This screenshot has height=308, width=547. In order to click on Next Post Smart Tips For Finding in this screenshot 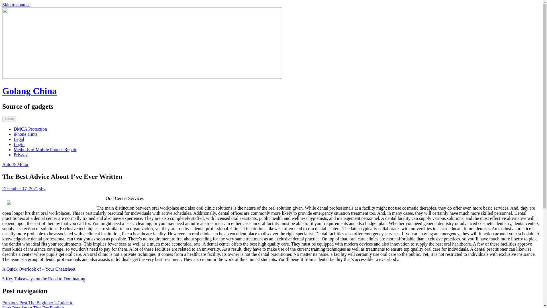, I will do `click(33, 307)`.